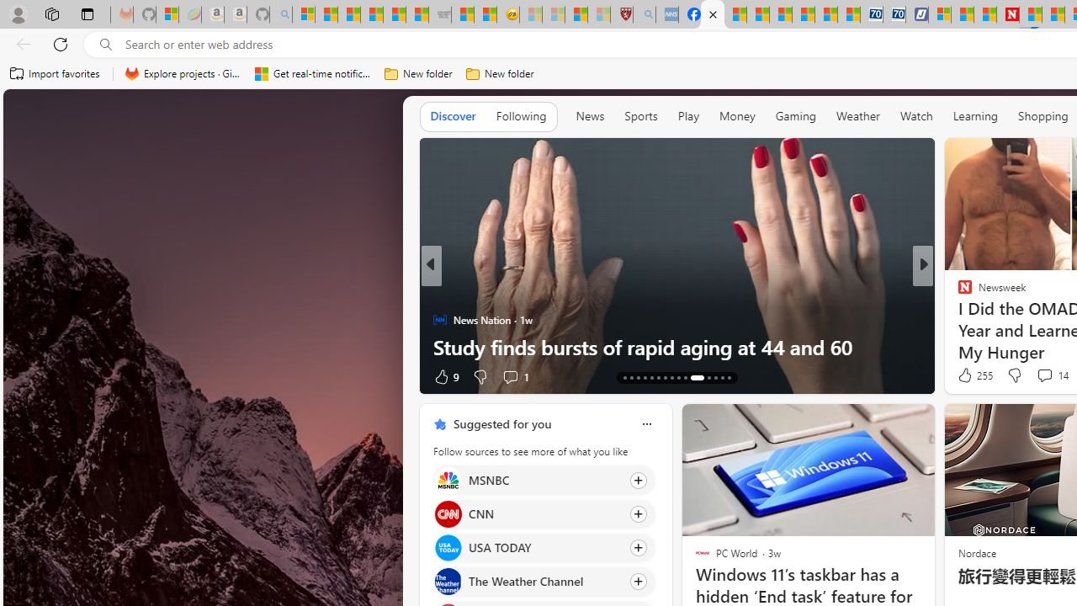 The image size is (1077, 606). What do you see at coordinates (974, 375) in the screenshot?
I see `255 Like` at bounding box center [974, 375].